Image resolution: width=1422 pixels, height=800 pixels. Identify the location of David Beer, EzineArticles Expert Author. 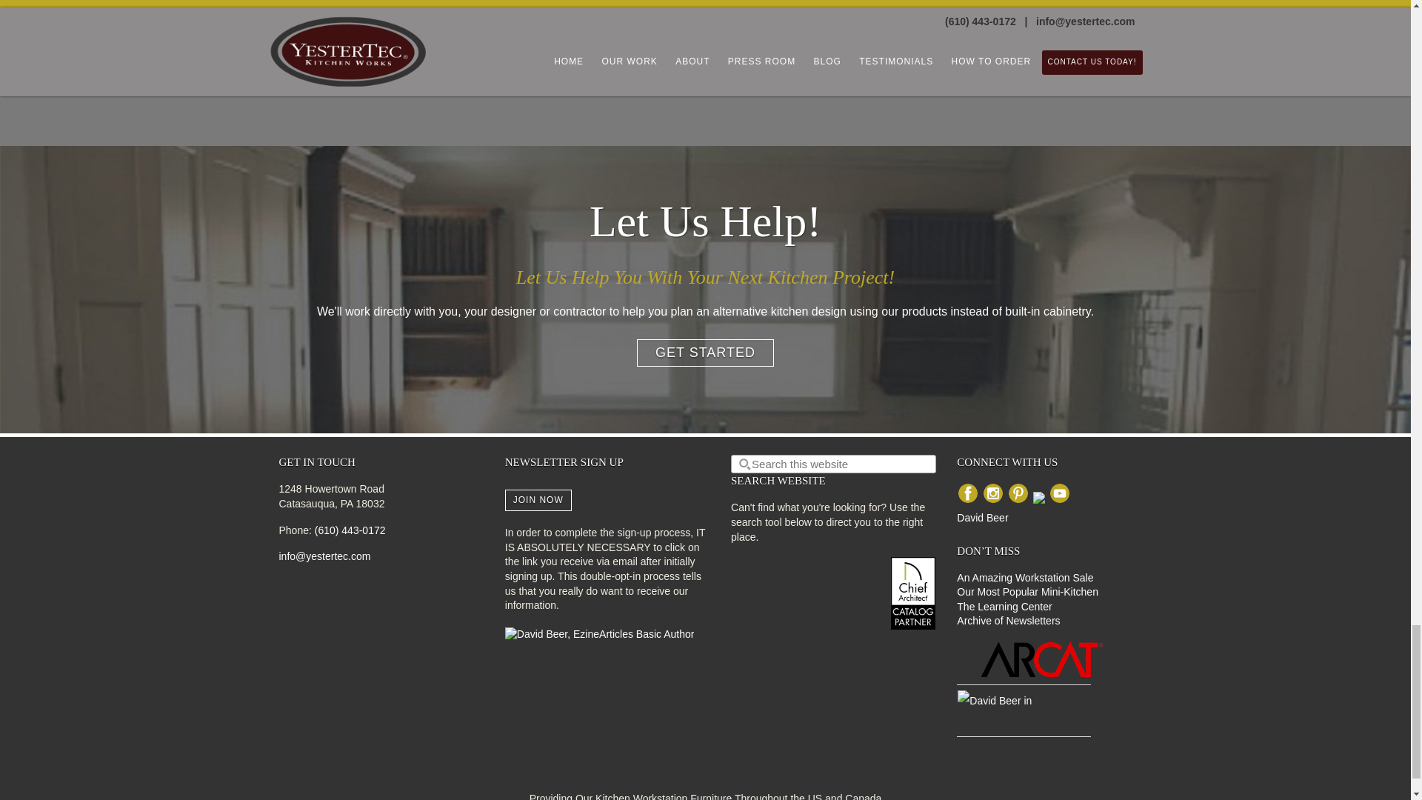
(600, 634).